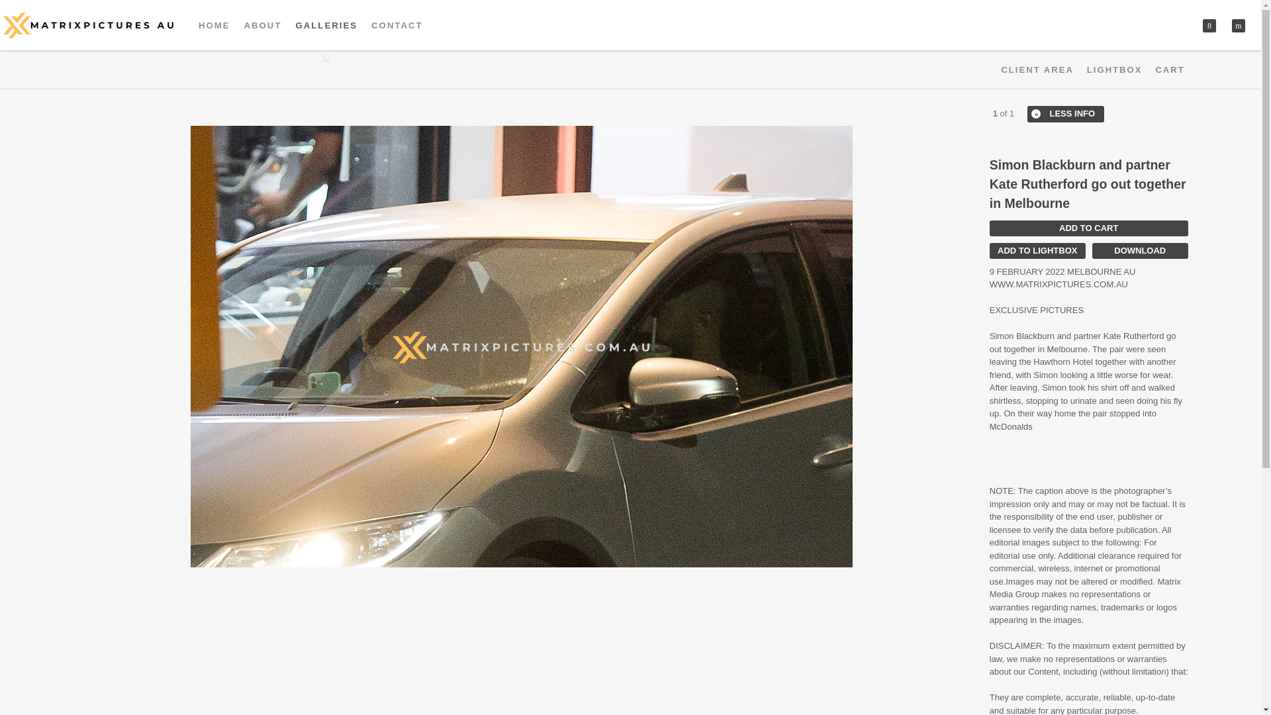  I want to click on MATRIXPICTURES.COM.AU, so click(90, 25).